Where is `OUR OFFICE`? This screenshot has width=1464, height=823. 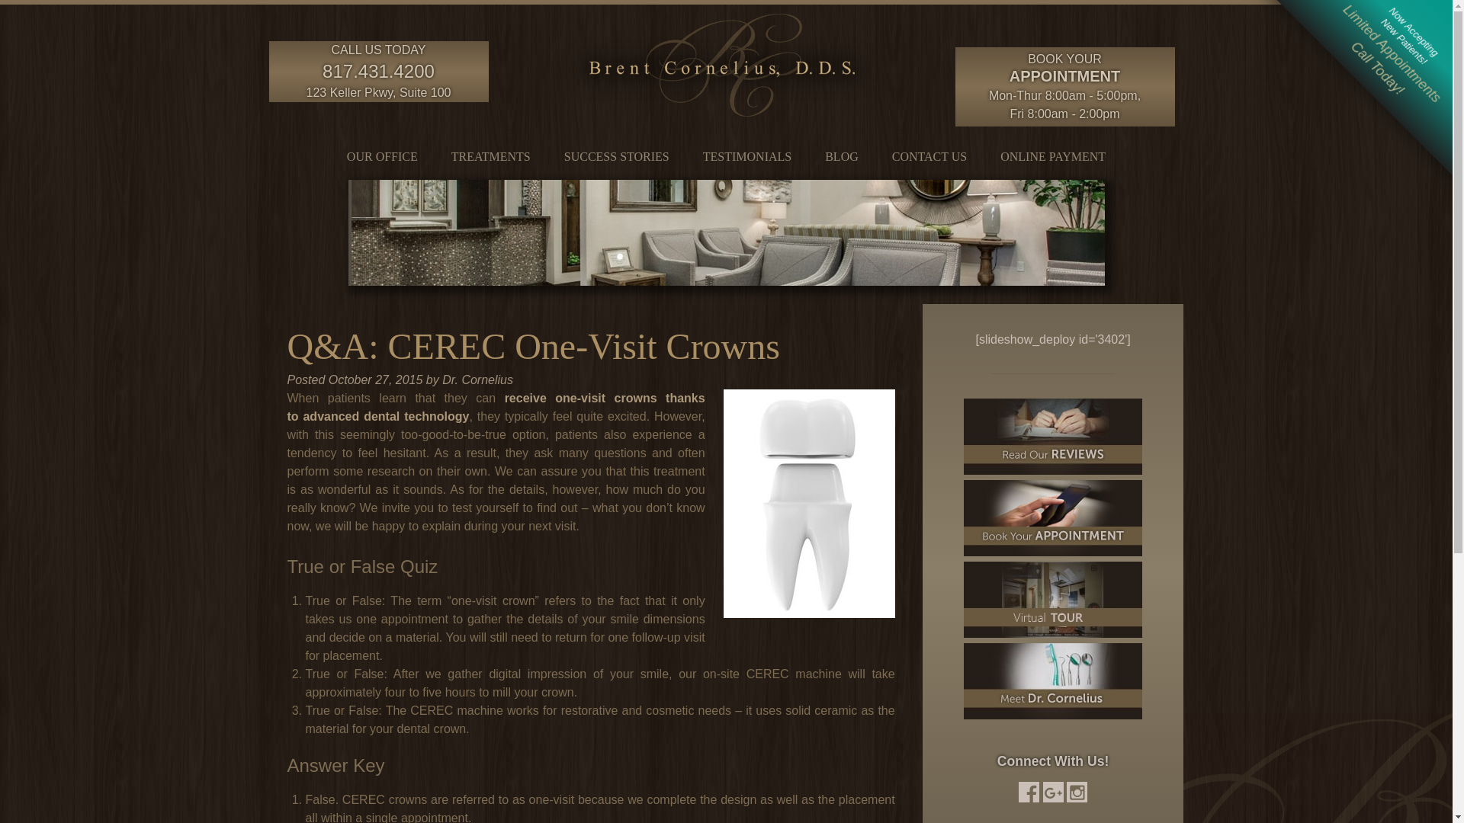 OUR OFFICE is located at coordinates (383, 153).